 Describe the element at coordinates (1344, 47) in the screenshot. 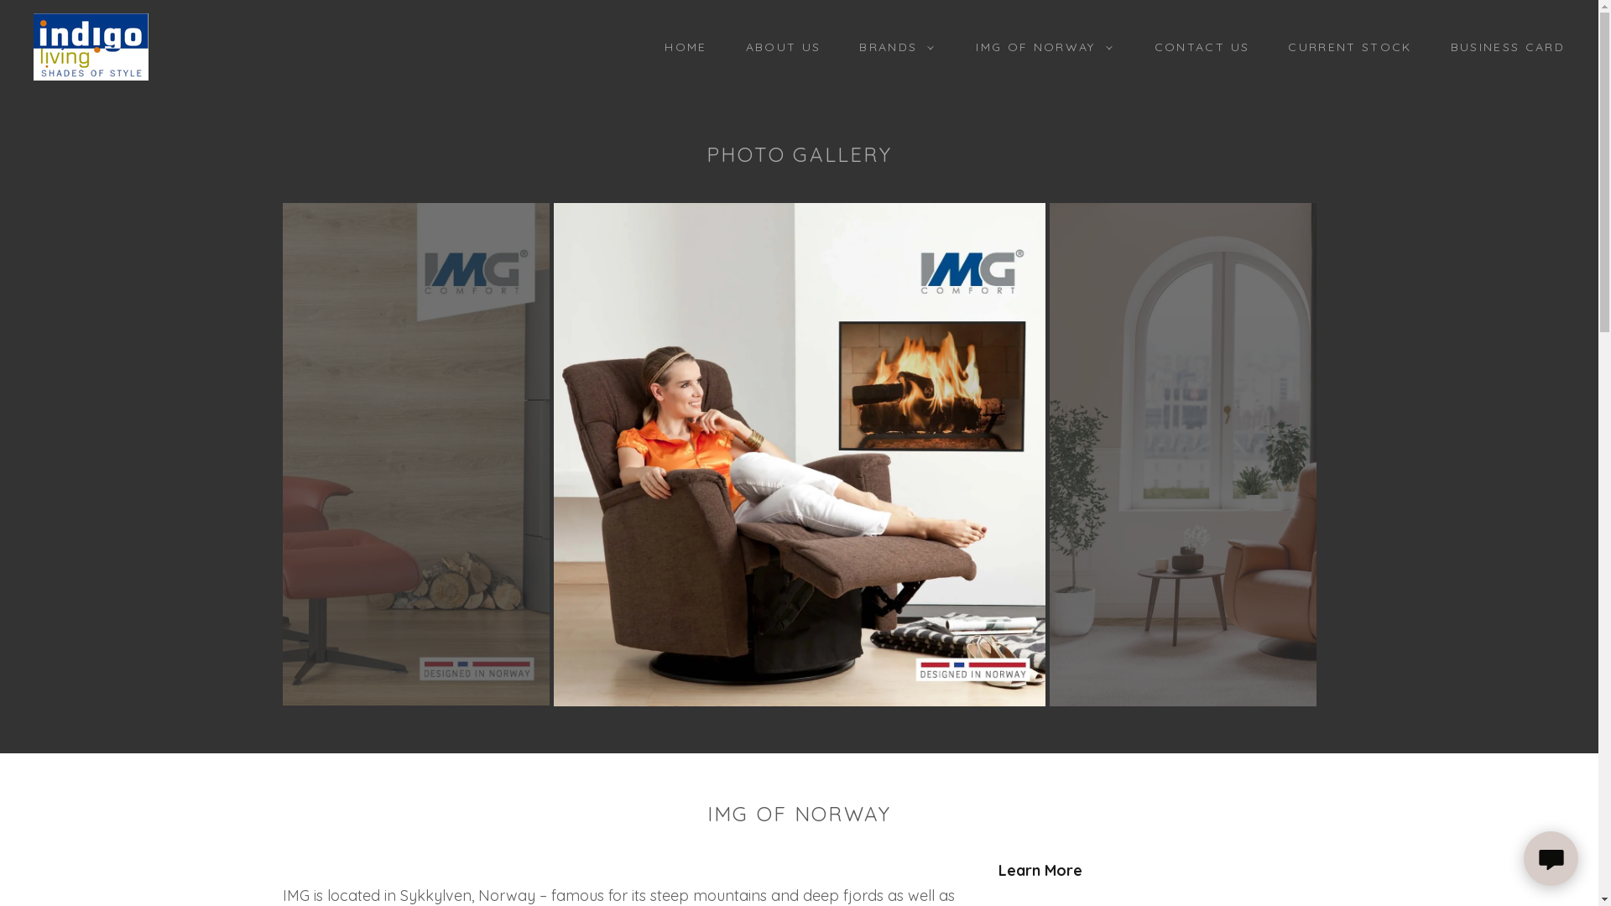

I see `CURRENT STOCK` at that location.